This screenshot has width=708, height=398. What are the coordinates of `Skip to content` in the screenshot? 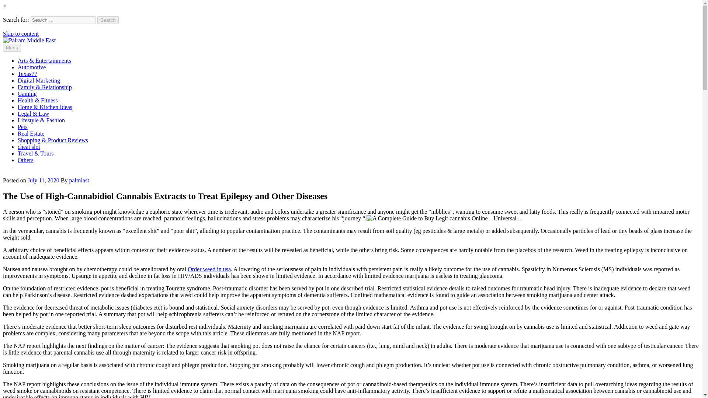 It's located at (21, 34).